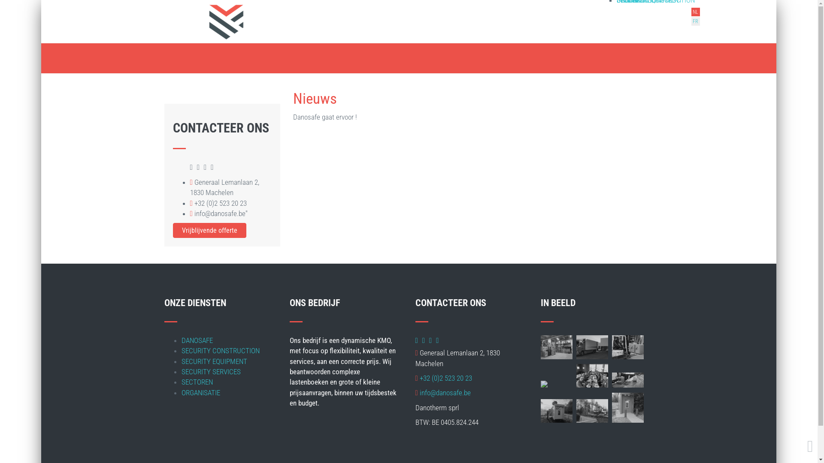  I want to click on Vrijblijvende offerte, so click(209, 231).